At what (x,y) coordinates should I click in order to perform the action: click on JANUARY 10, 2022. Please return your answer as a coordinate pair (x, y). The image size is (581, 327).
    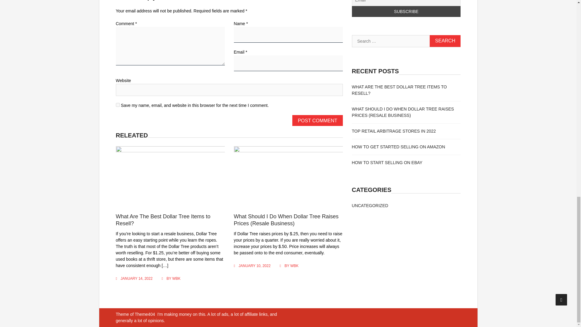
    Looking at the image, I should click on (255, 266).